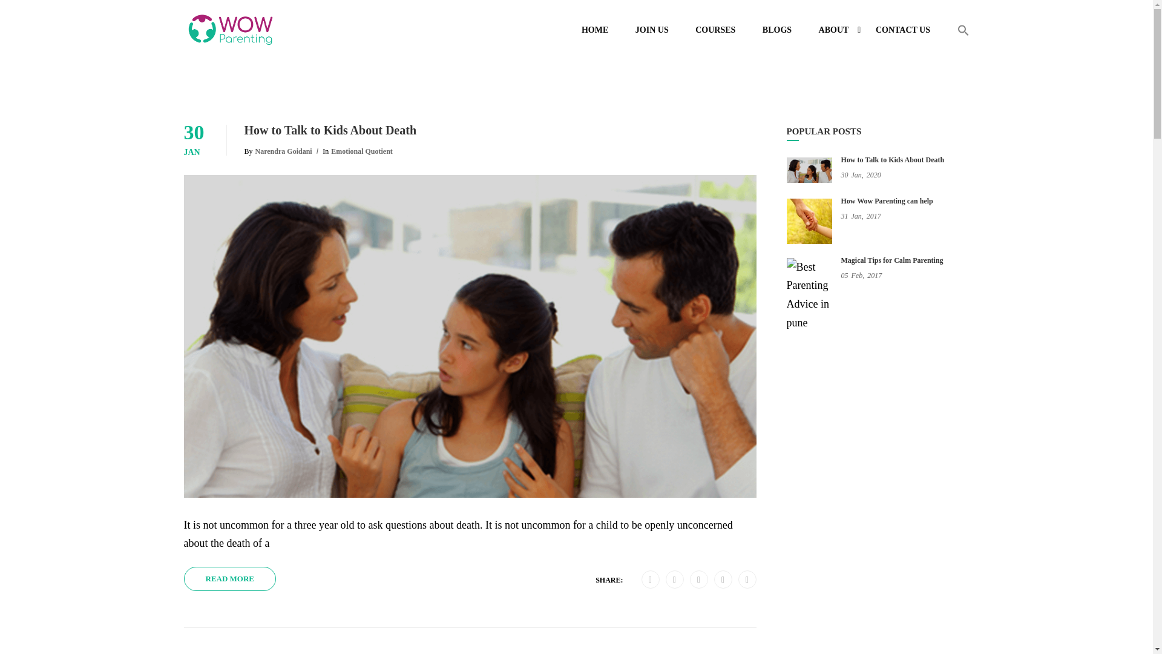  Describe the element at coordinates (777, 35) in the screenshot. I see `BLOGS` at that location.